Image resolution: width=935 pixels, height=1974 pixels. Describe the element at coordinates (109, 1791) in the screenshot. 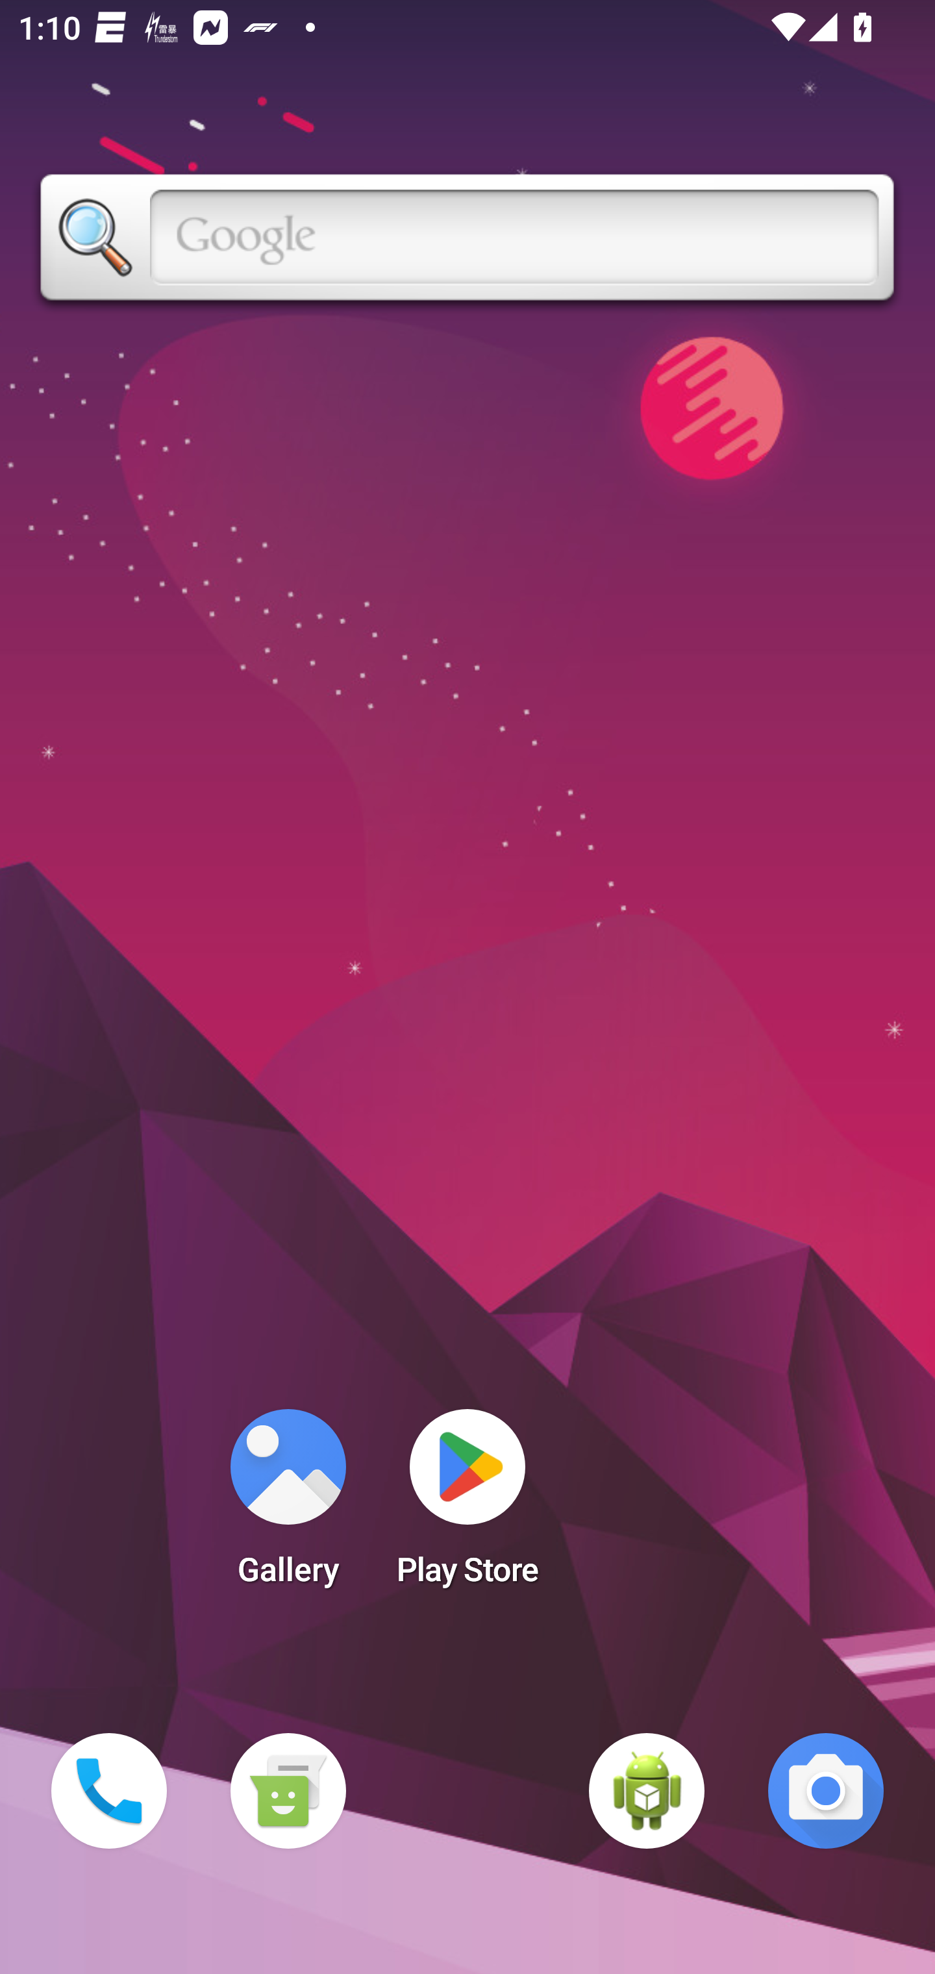

I see `Phone` at that location.